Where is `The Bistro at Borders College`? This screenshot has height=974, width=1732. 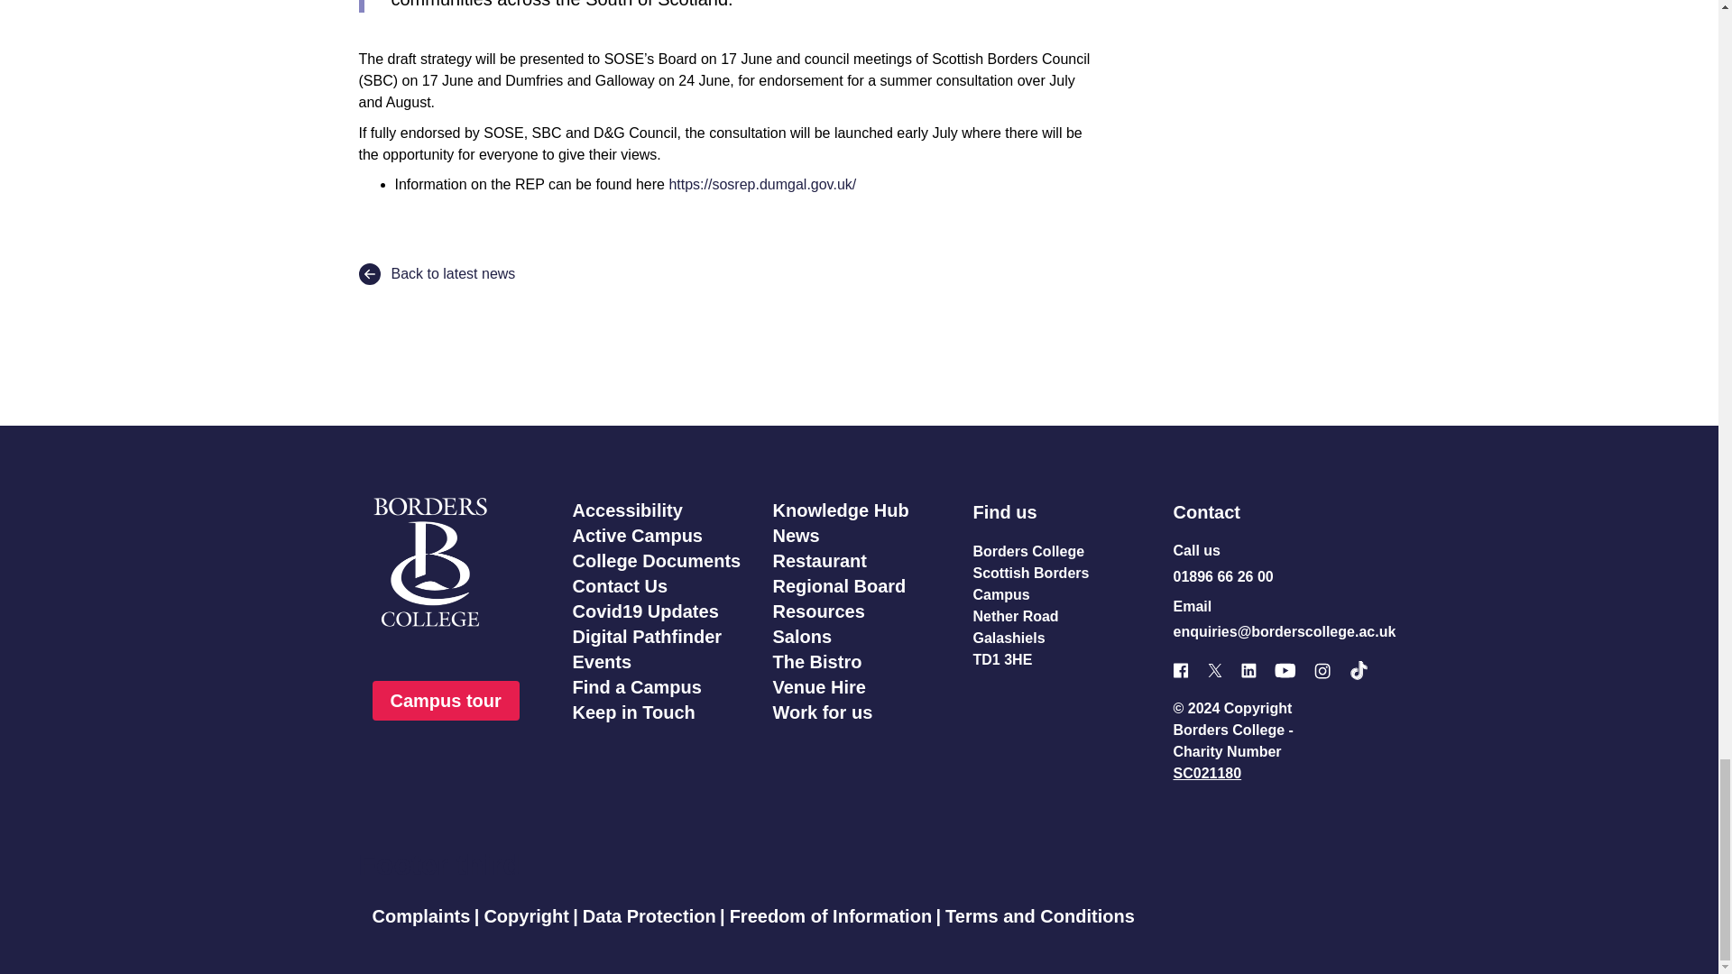 The Bistro at Borders College is located at coordinates (816, 662).